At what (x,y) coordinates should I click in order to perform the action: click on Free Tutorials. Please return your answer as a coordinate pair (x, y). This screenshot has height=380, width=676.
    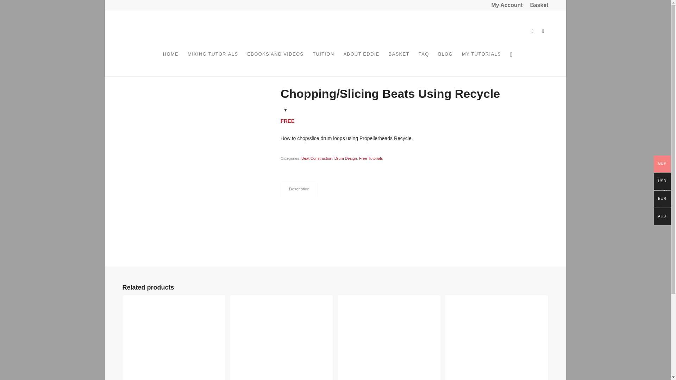
    Looking at the image, I should click on (370, 158).